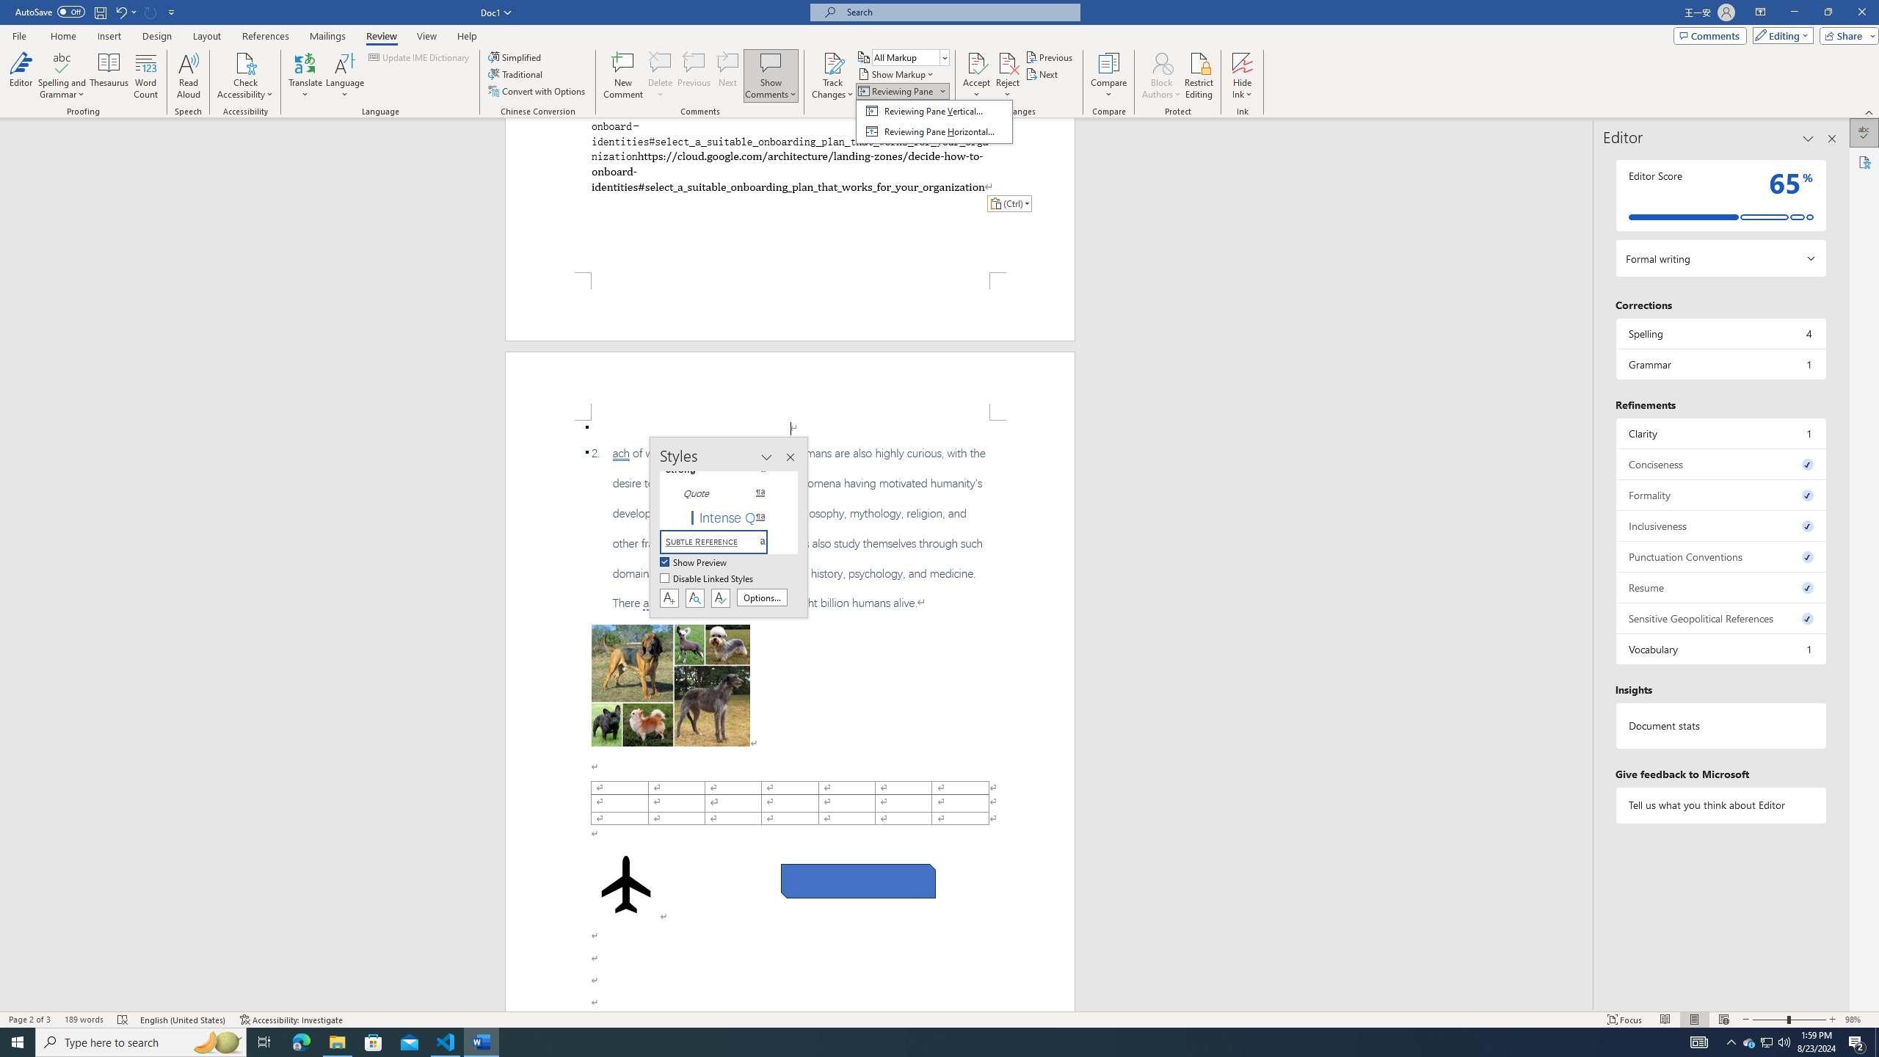 The width and height of the screenshot is (1879, 1057). I want to click on Page 2 content, so click(790, 716).